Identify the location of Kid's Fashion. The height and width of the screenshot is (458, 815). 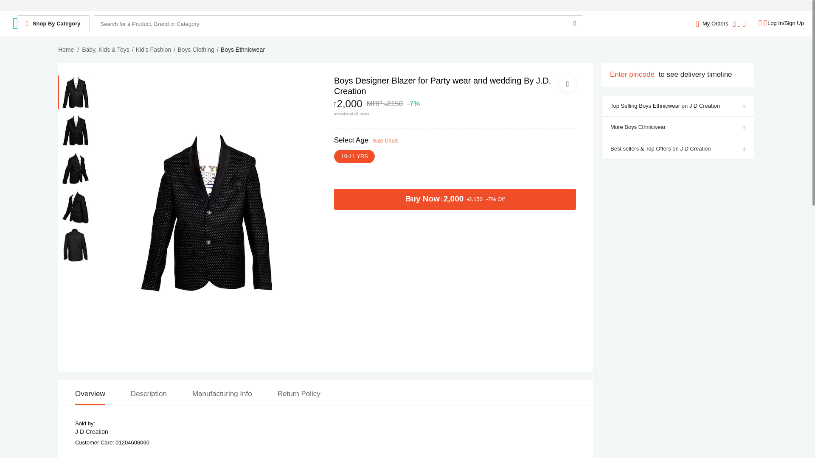
(154, 50).